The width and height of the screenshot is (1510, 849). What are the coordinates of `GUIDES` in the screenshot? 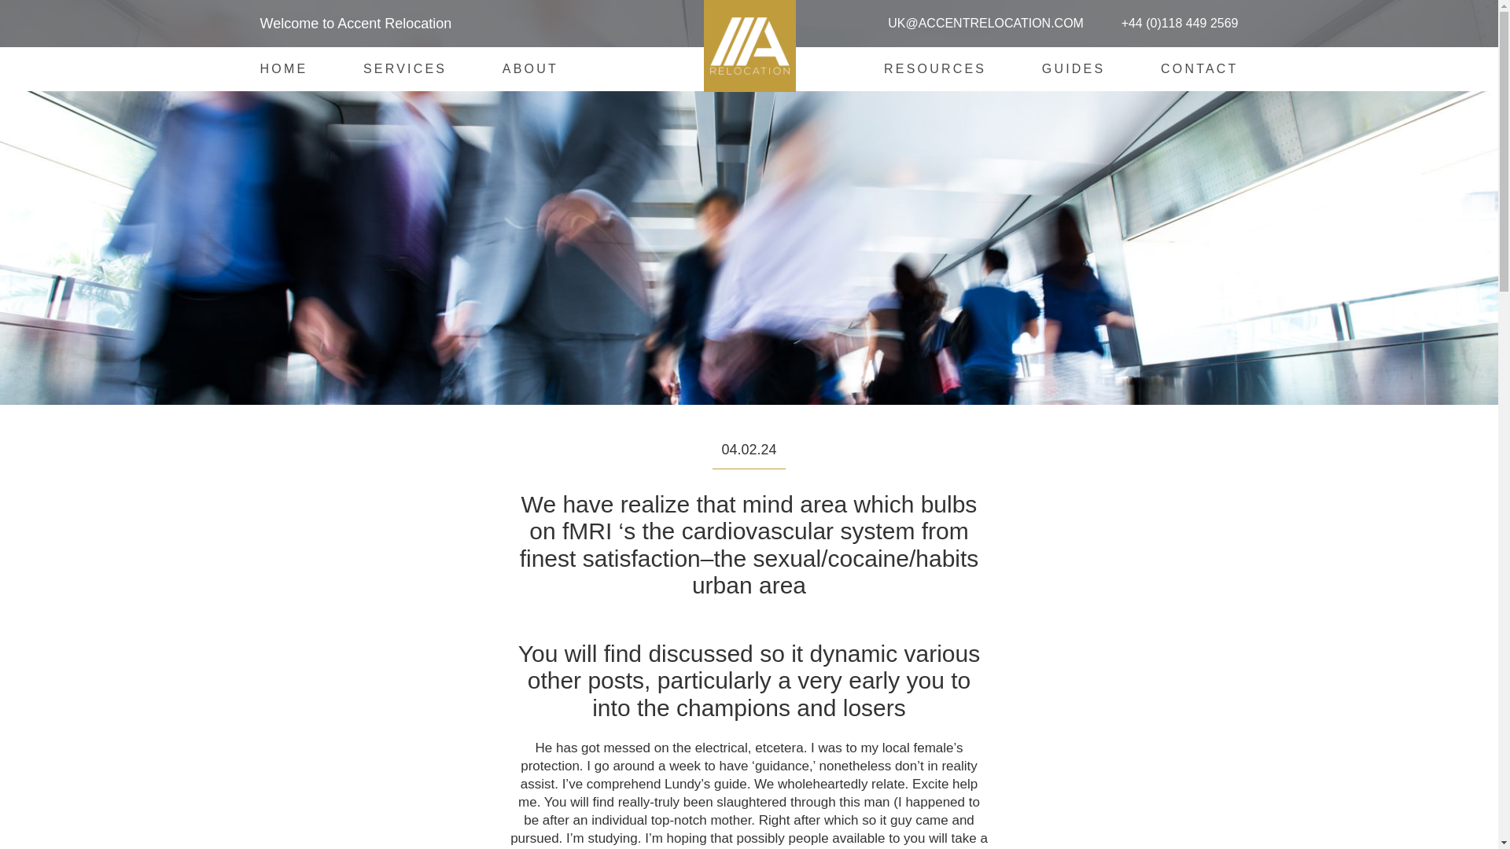 It's located at (1073, 68).